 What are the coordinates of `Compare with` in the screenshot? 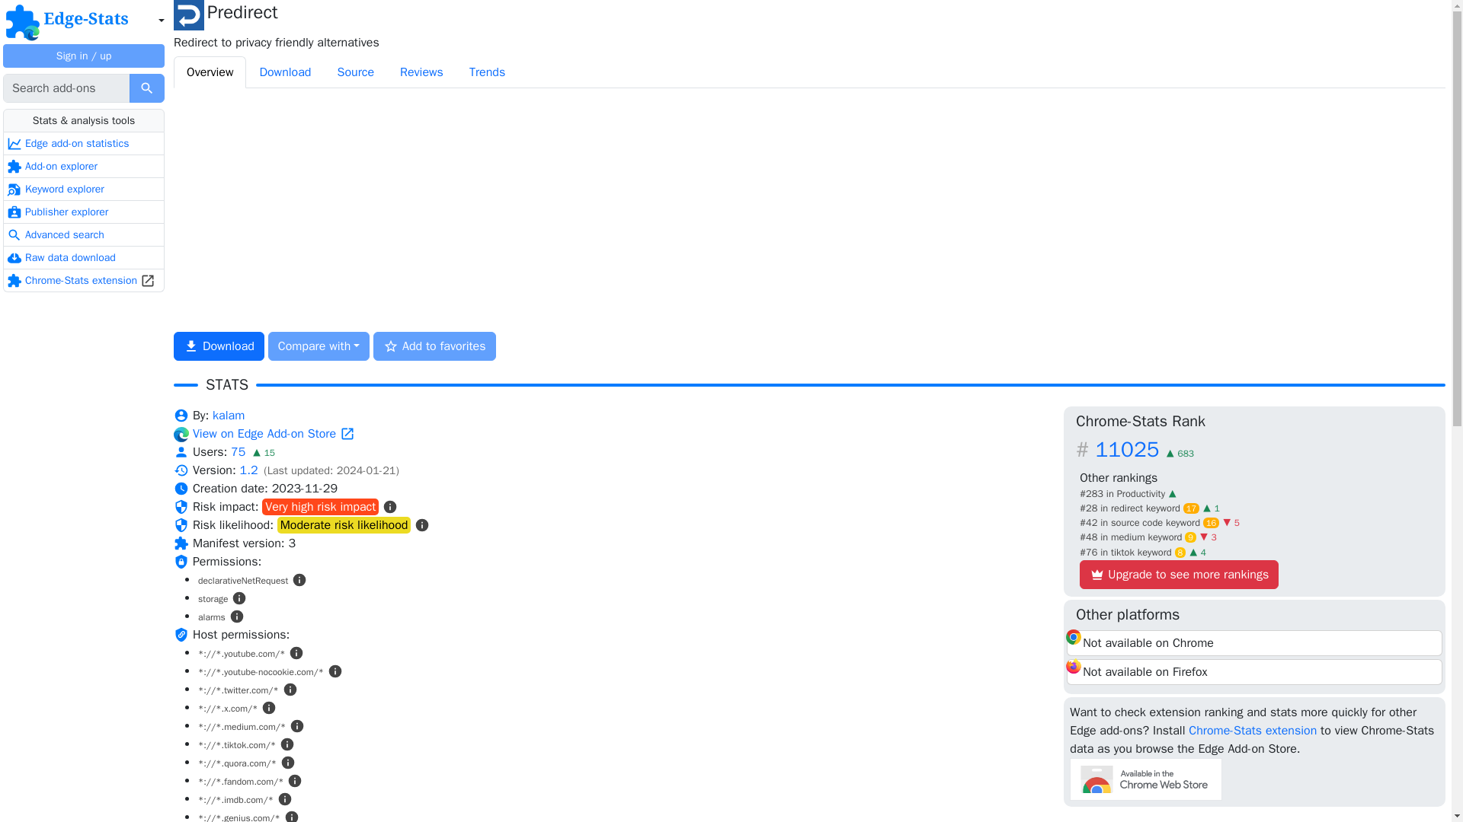 It's located at (319, 346).